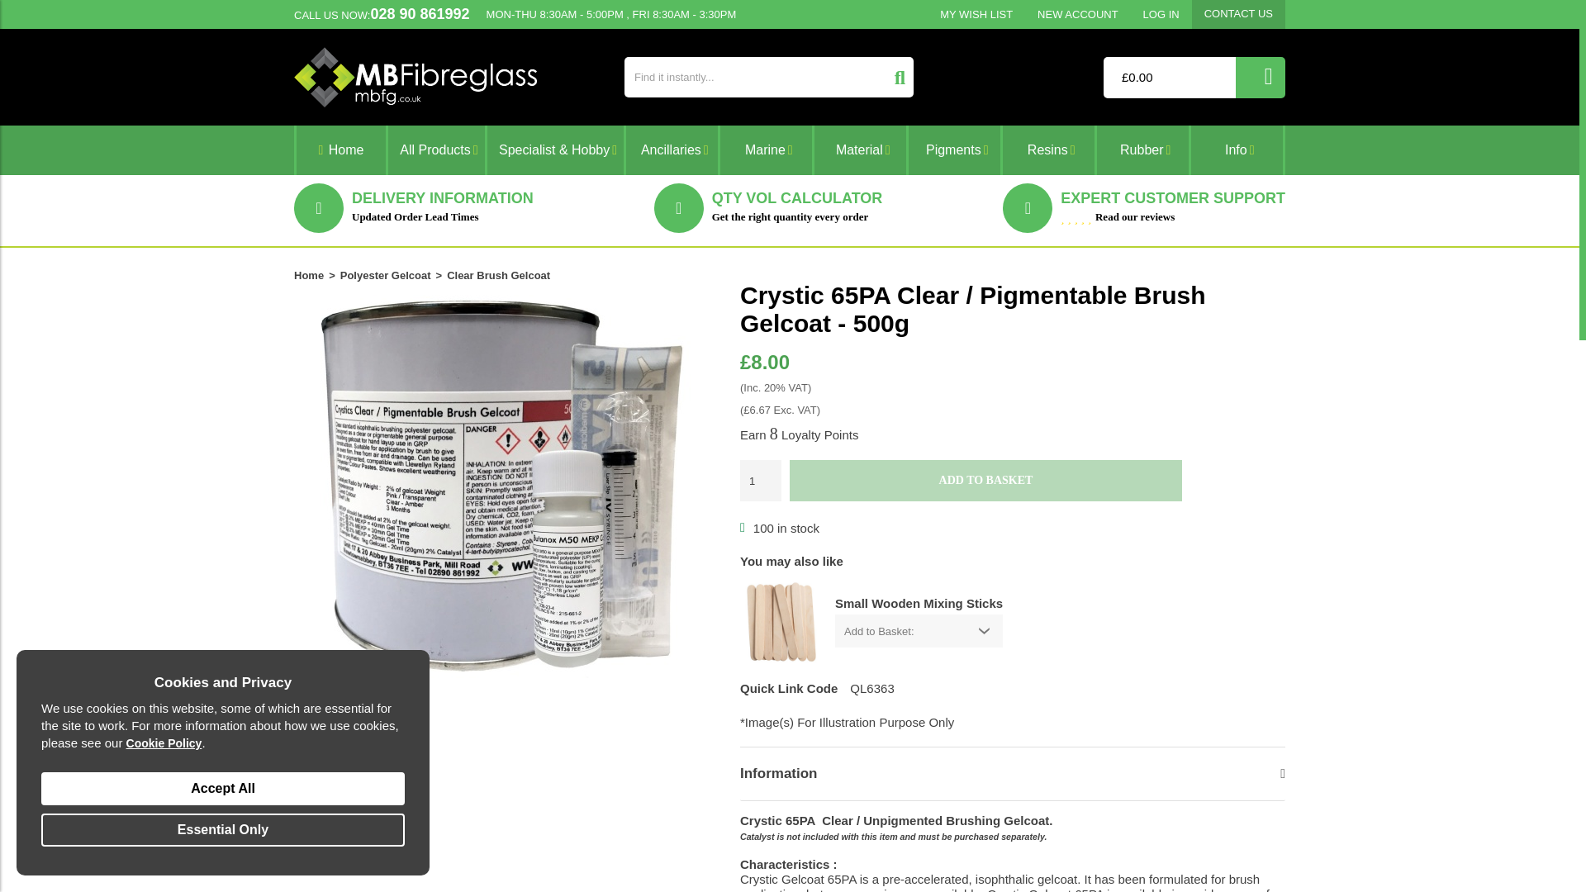  I want to click on 1, so click(761, 481).